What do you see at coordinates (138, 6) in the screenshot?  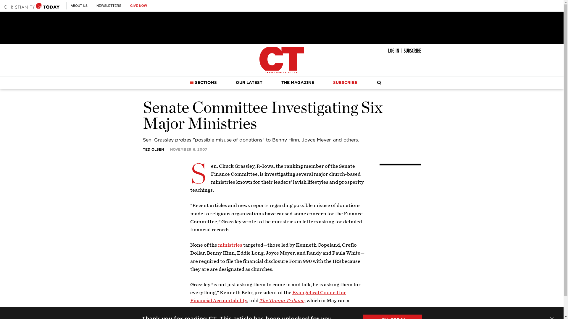 I see `GIVE NOW` at bounding box center [138, 6].